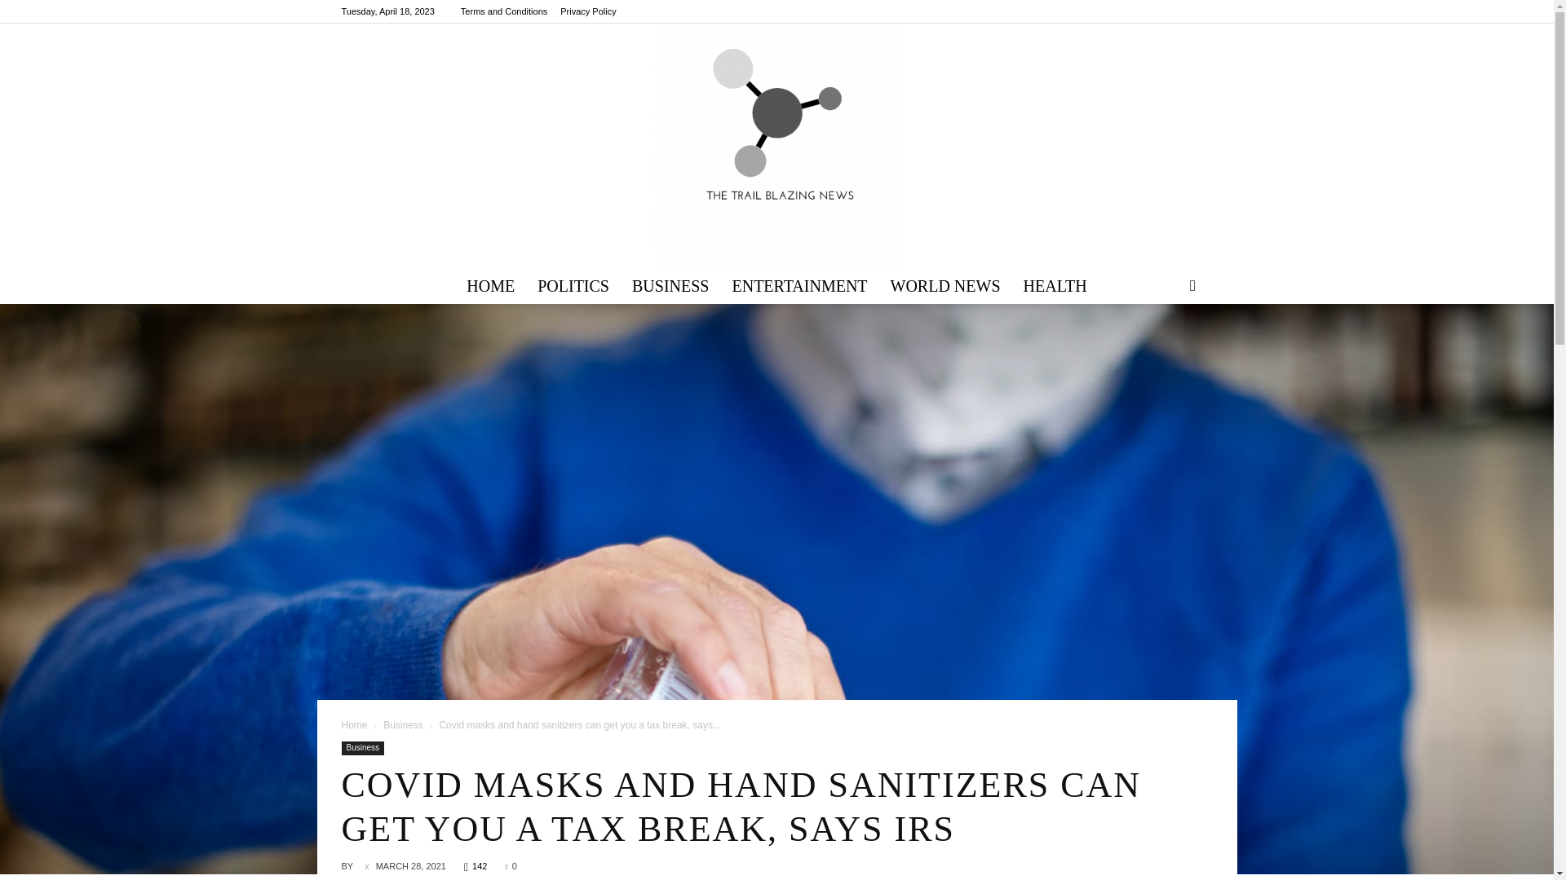 Image resolution: width=1566 pixels, height=880 pixels. Describe the element at coordinates (587, 11) in the screenshot. I see `Privacy Policy` at that location.